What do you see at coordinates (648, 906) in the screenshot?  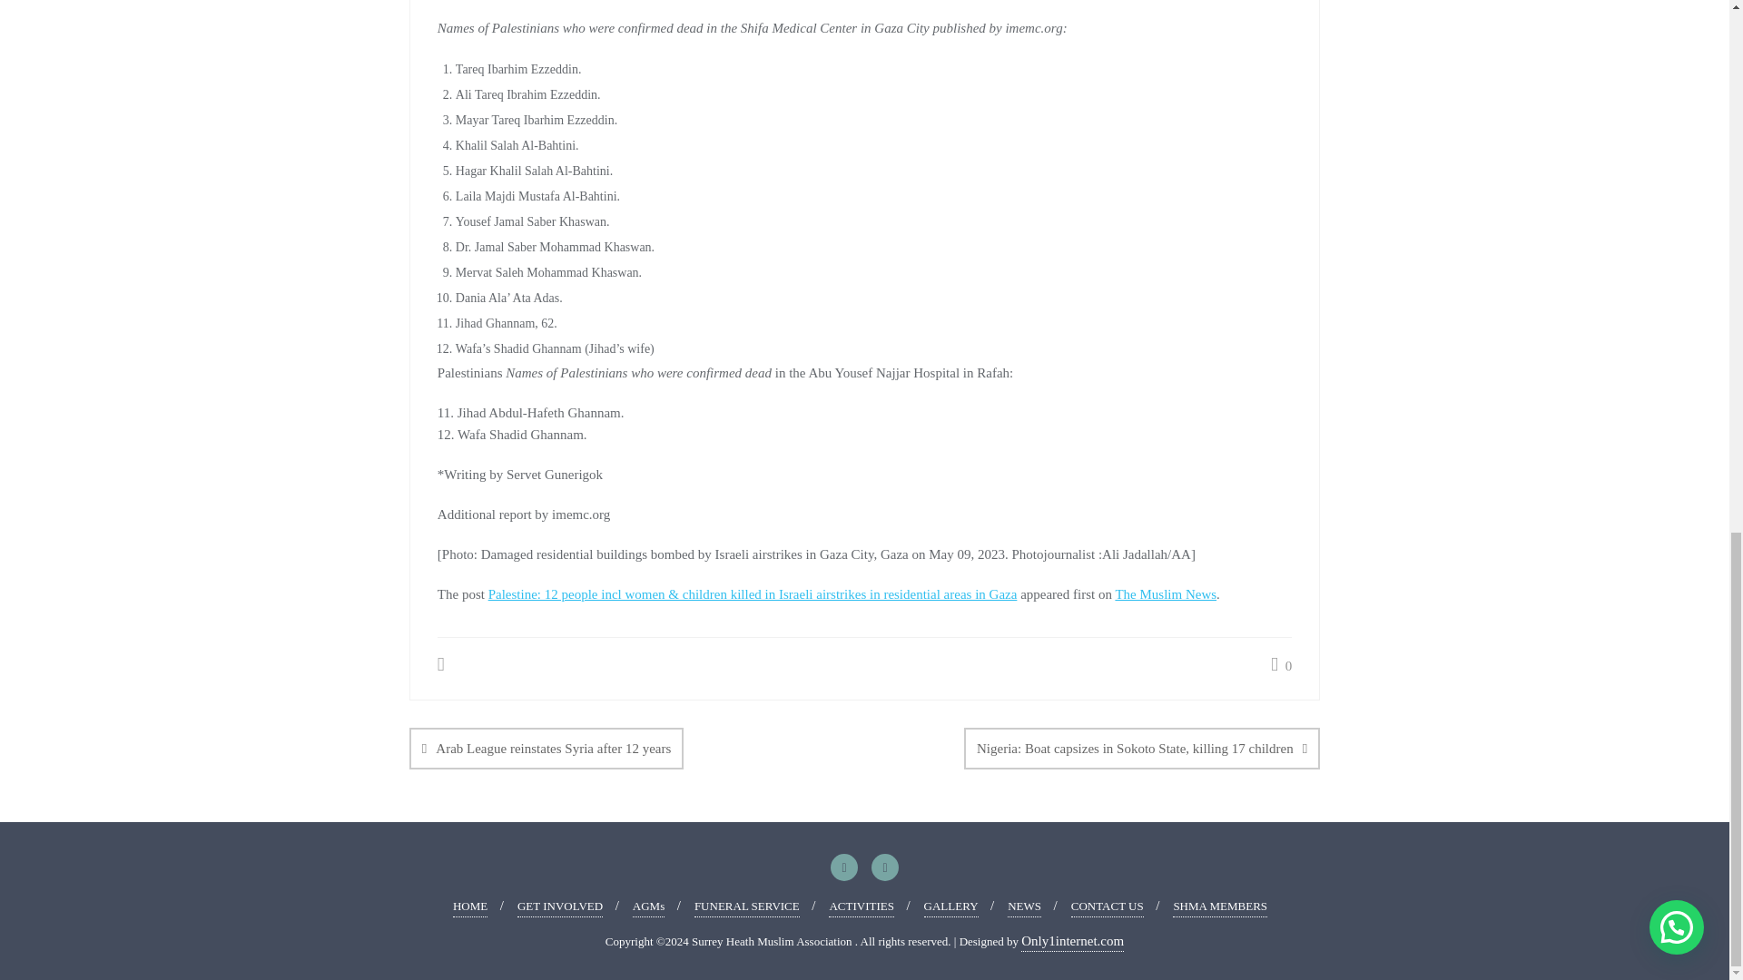 I see `AGMs` at bounding box center [648, 906].